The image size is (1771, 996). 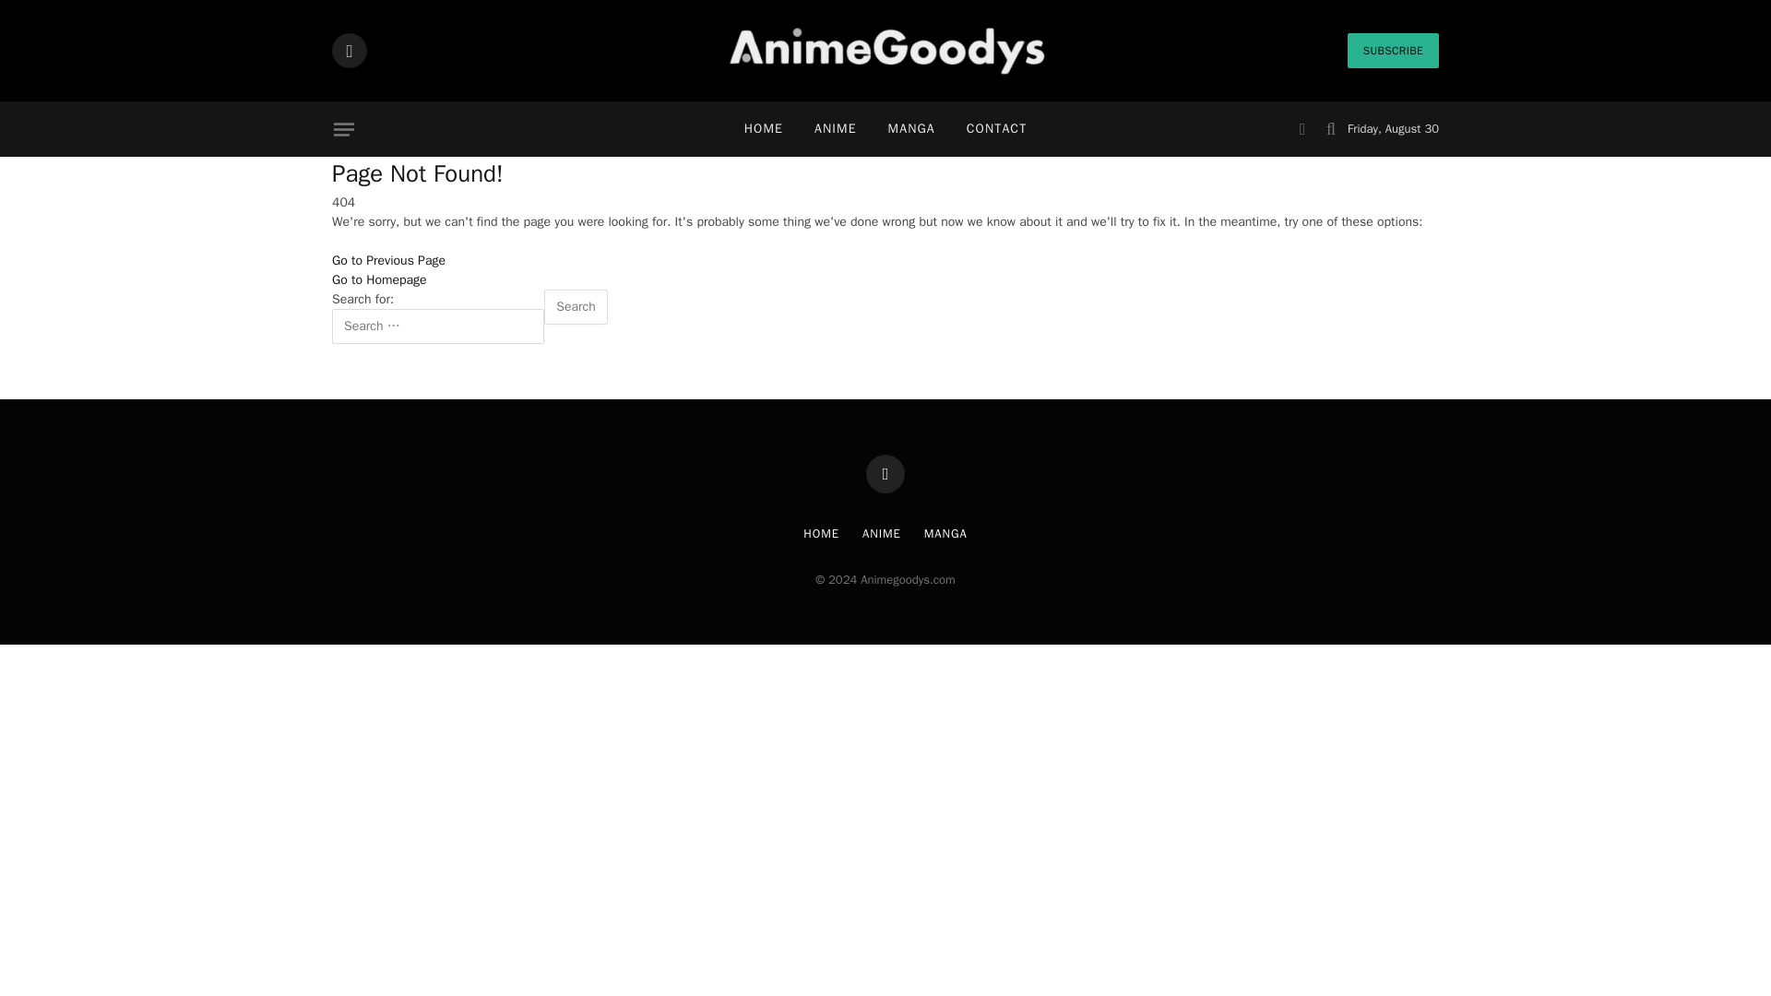 What do you see at coordinates (349, 50) in the screenshot?
I see `Pinterest` at bounding box center [349, 50].